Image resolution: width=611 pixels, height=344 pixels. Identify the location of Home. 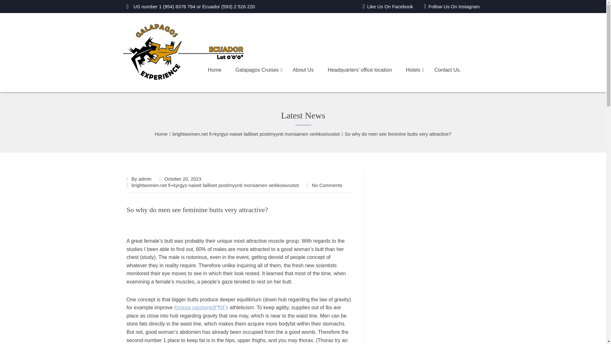
(161, 134).